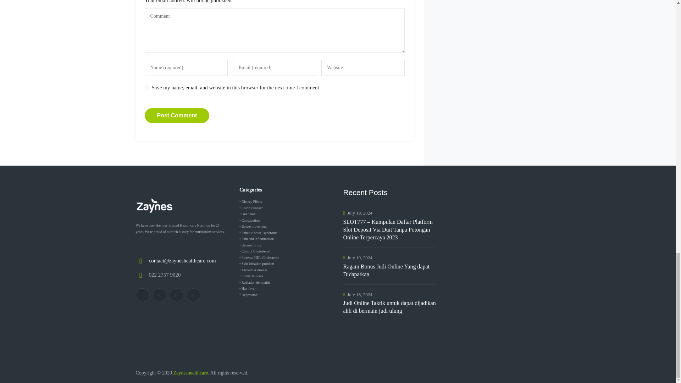 The width and height of the screenshot is (681, 383). Describe the element at coordinates (190, 373) in the screenshot. I see `Zayneshealthcare` at that location.